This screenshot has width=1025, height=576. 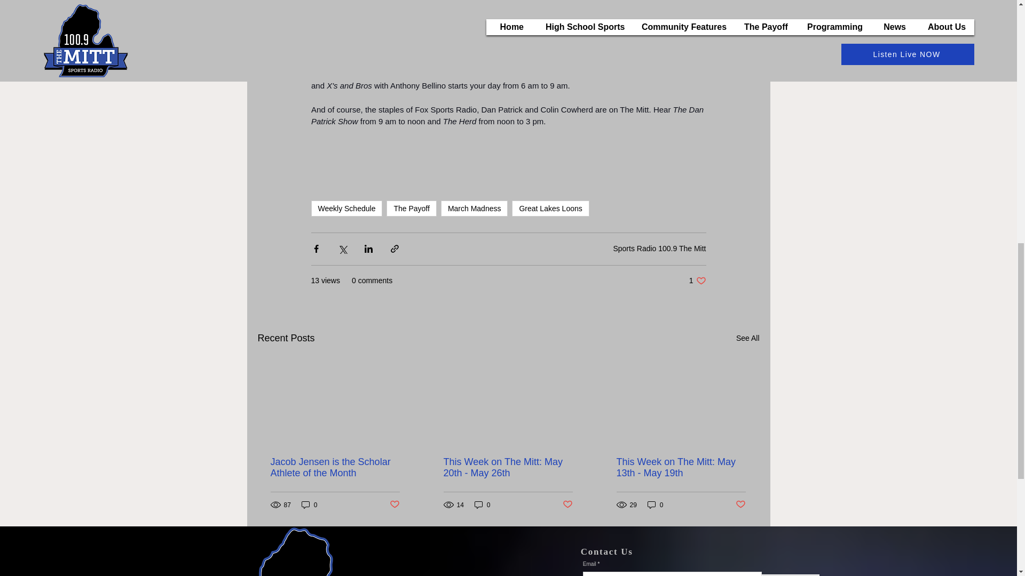 What do you see at coordinates (335, 467) in the screenshot?
I see `Sports Radio 100.9 The Mitt` at bounding box center [335, 467].